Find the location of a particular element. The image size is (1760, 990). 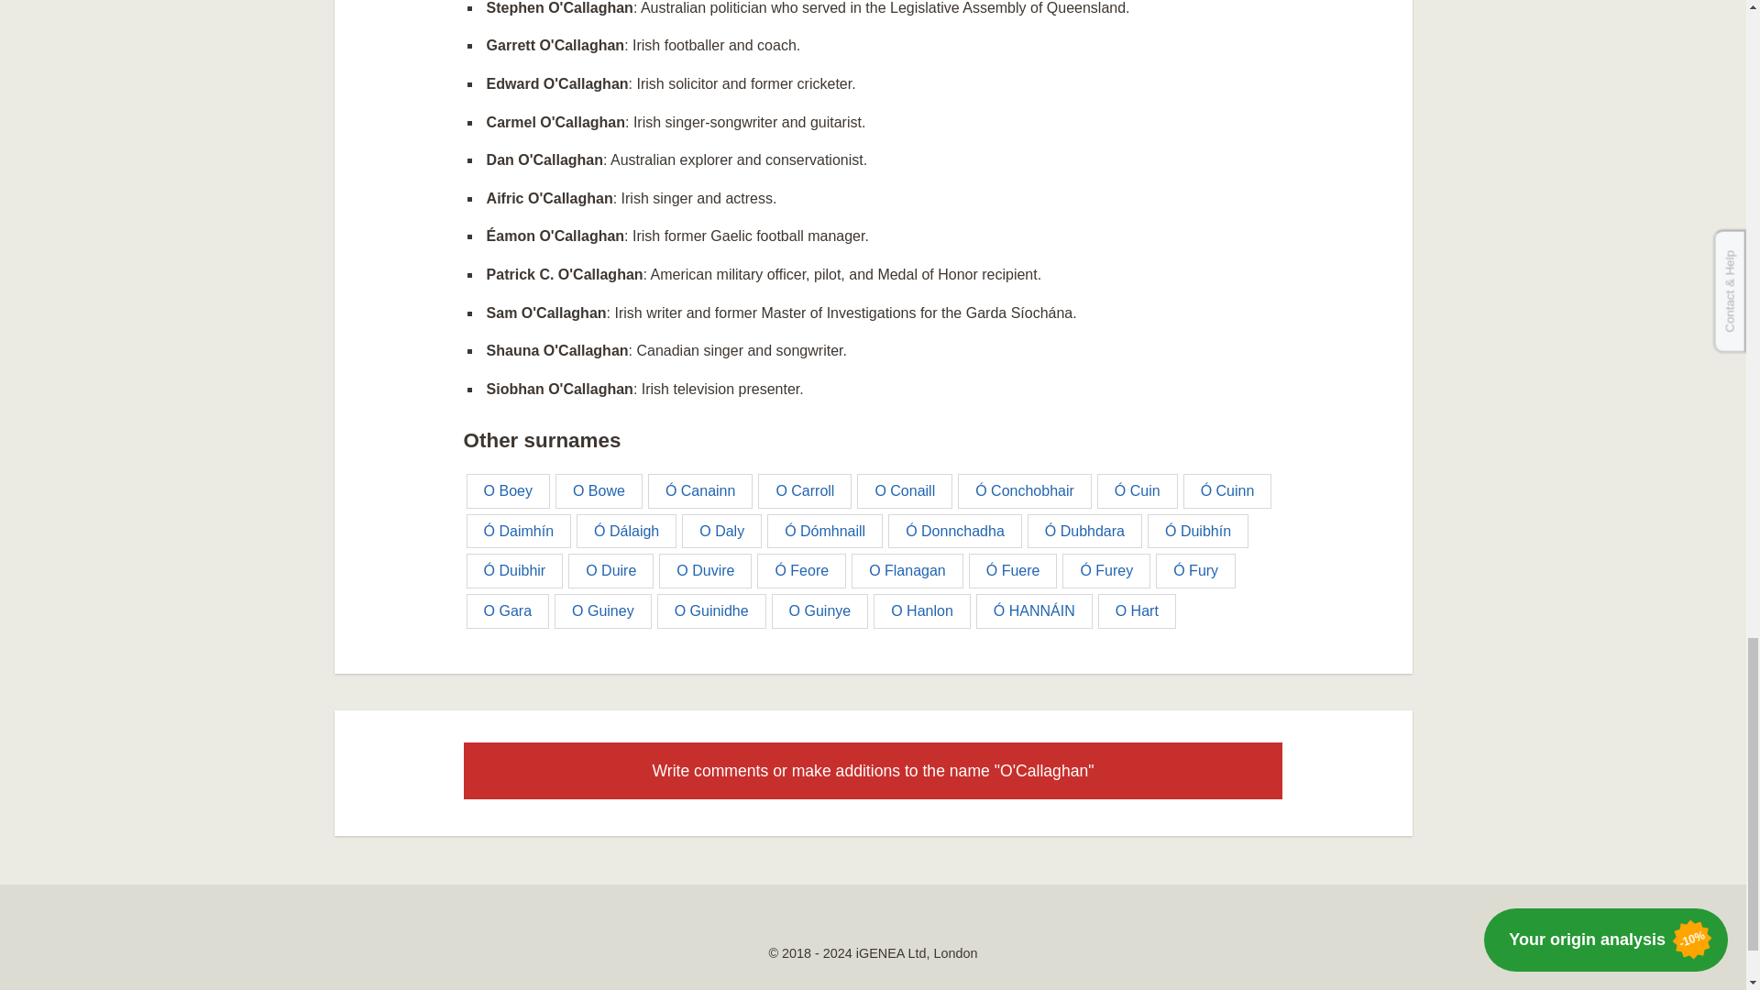

Origin and meaning surname O Conaill is located at coordinates (904, 491).